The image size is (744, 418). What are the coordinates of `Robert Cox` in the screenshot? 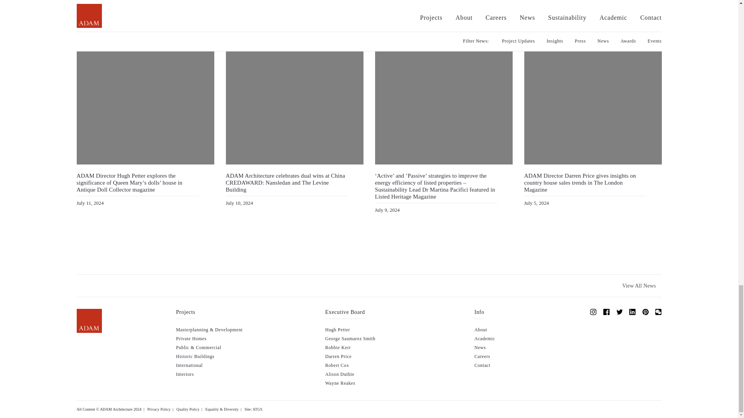 It's located at (337, 365).